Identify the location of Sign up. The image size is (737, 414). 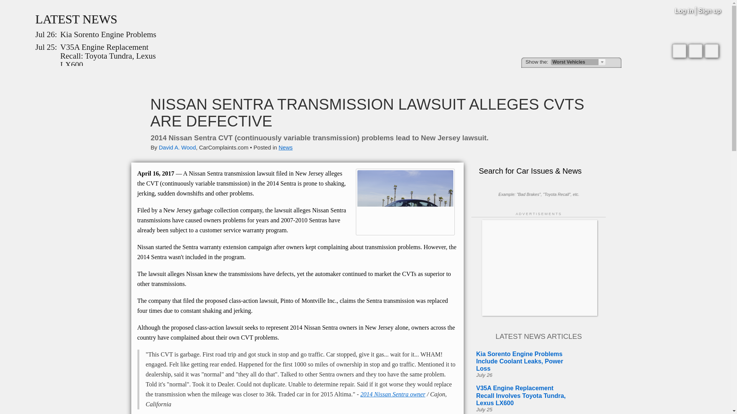
(709, 11).